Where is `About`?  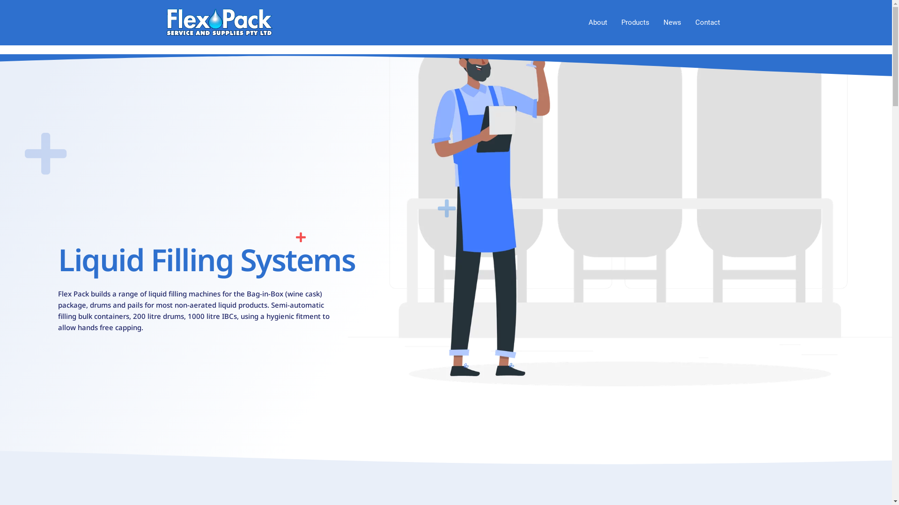
About is located at coordinates (598, 22).